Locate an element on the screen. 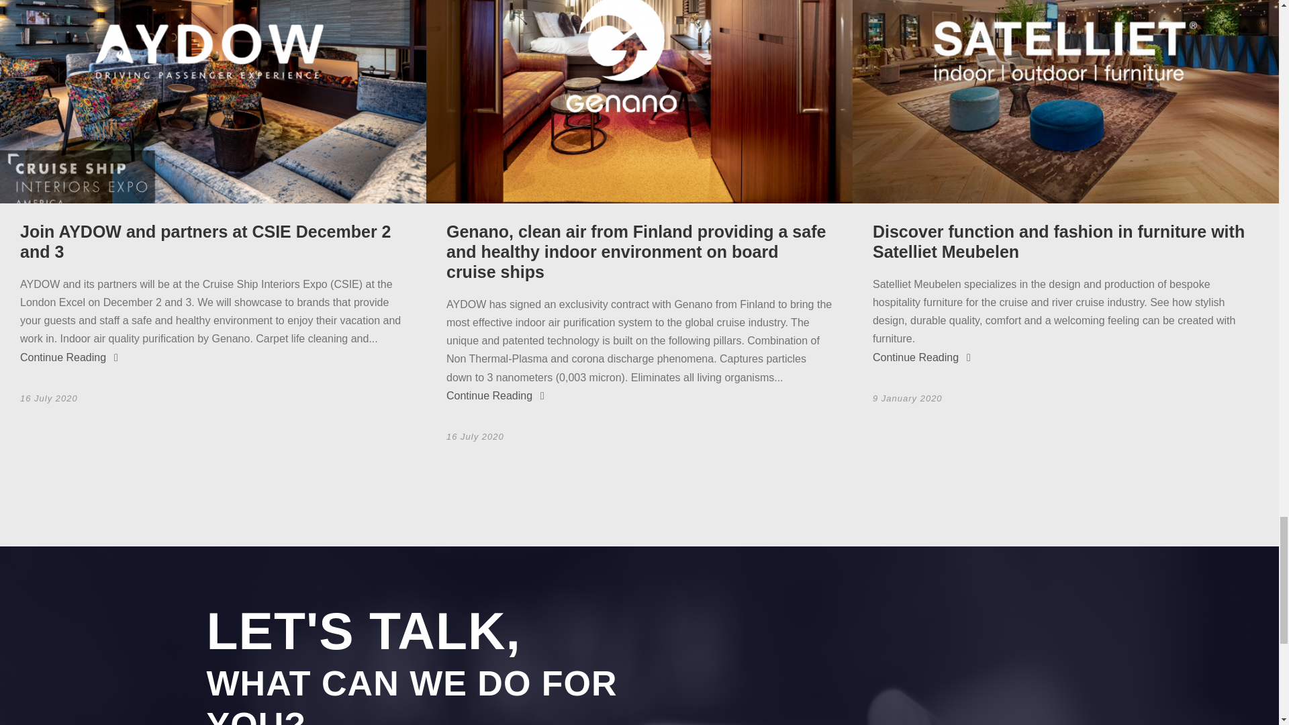 This screenshot has height=725, width=1289. Continue Reading is located at coordinates (921, 357).